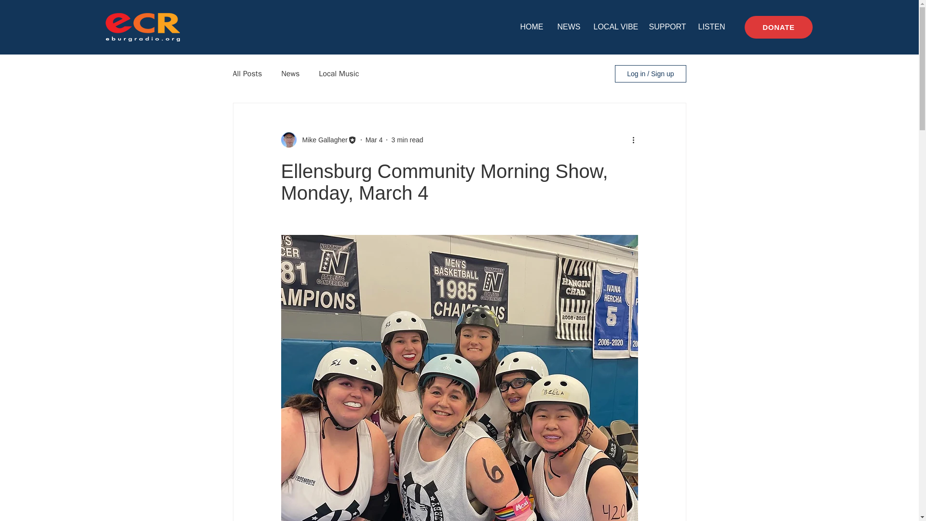 Image resolution: width=926 pixels, height=521 pixels. I want to click on All Posts, so click(247, 73).